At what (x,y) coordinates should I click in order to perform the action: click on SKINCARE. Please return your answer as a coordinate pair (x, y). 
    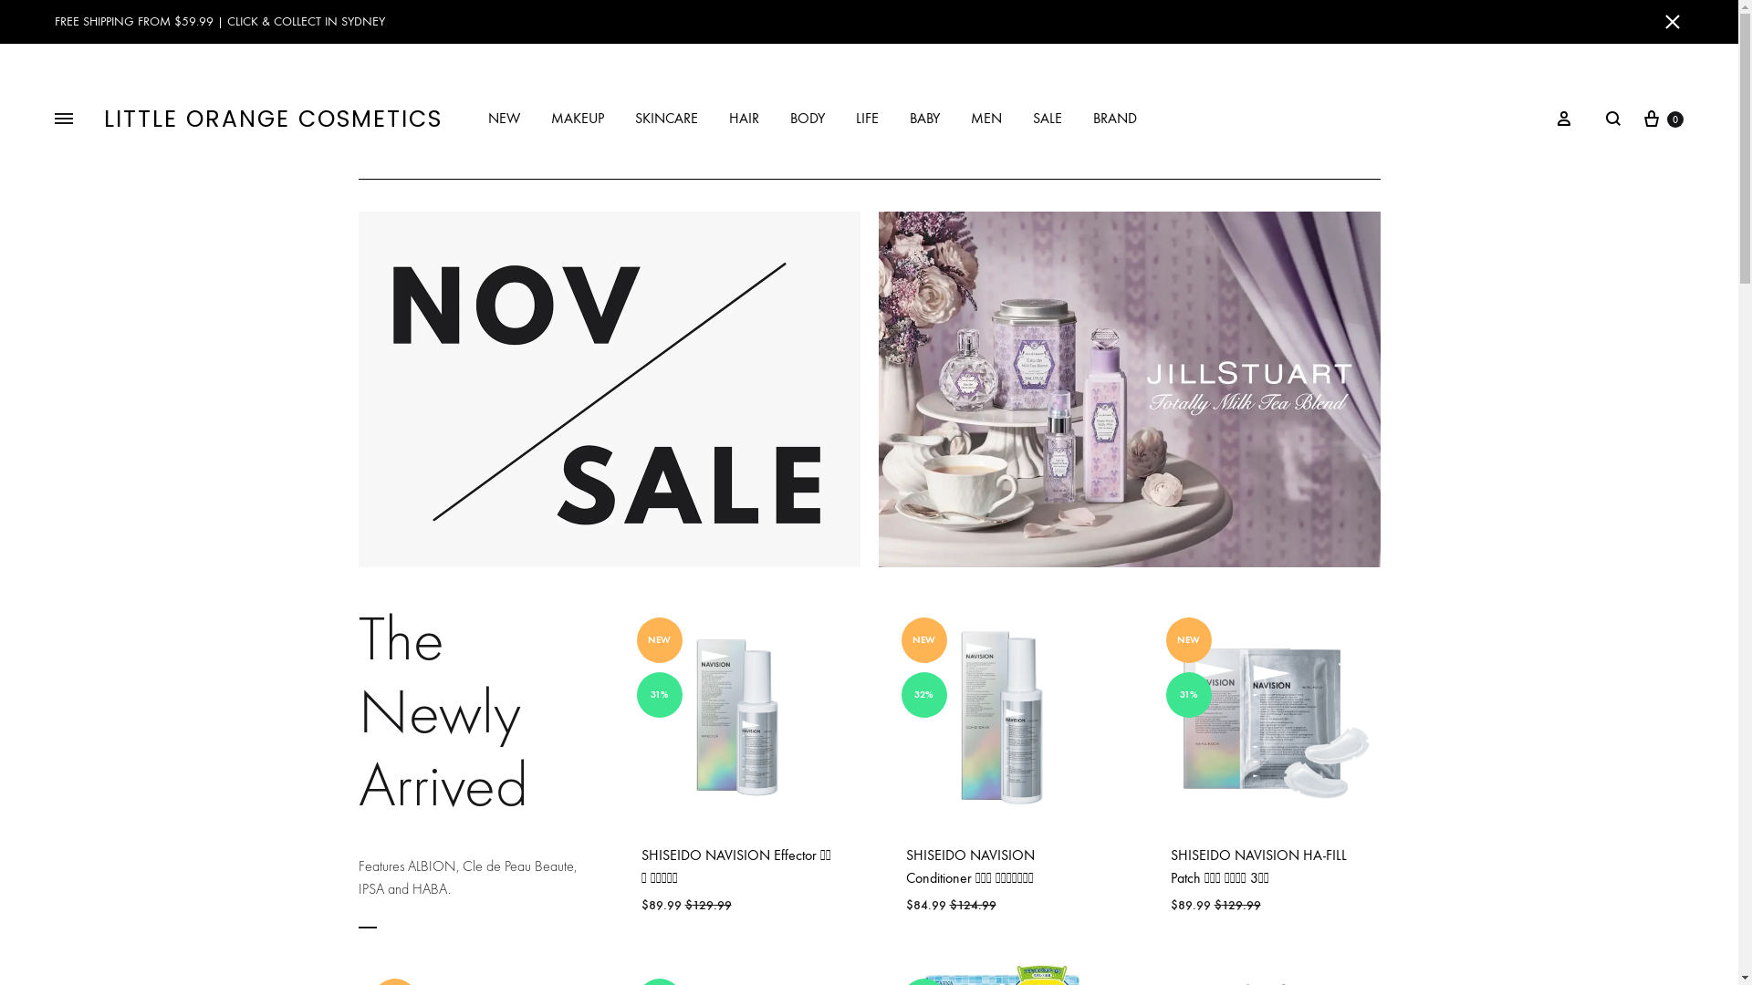
    Looking at the image, I should click on (666, 119).